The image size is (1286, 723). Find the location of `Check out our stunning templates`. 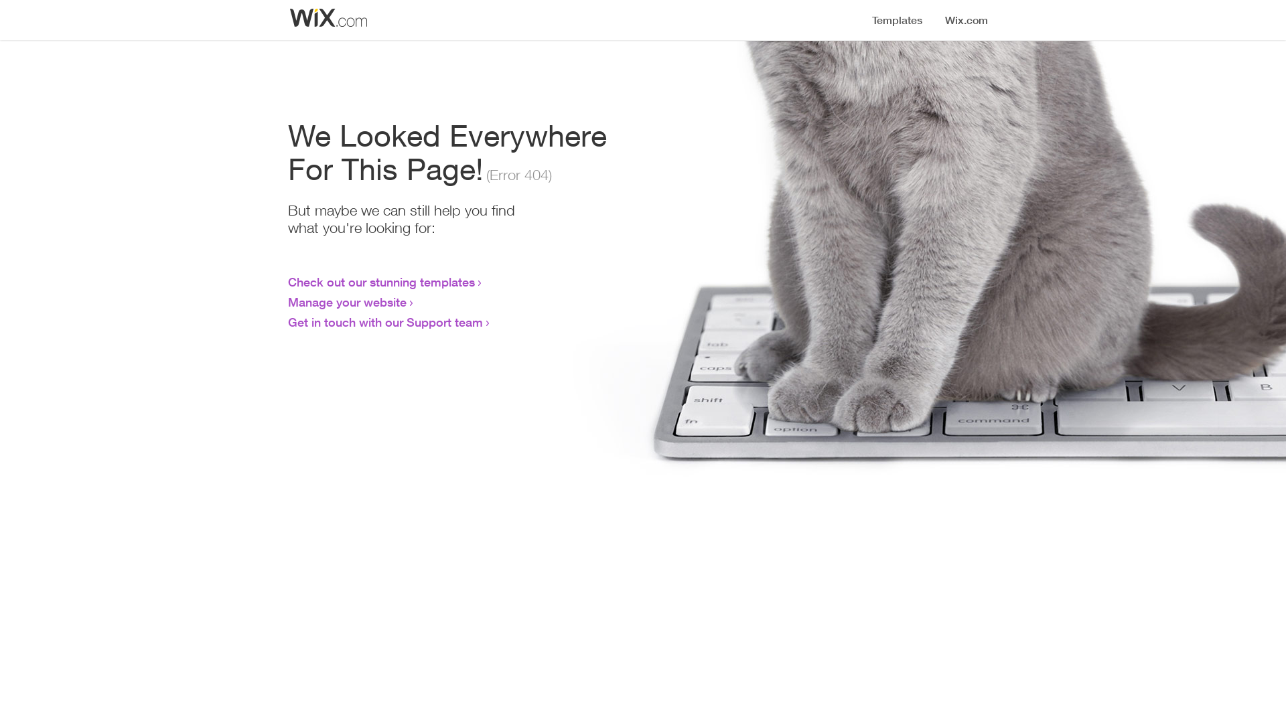

Check out our stunning templates is located at coordinates (382, 282).